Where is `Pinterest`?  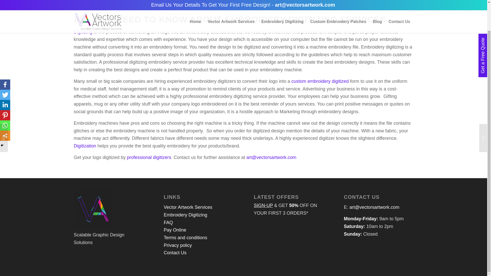 Pinterest is located at coordinates (5, 85).